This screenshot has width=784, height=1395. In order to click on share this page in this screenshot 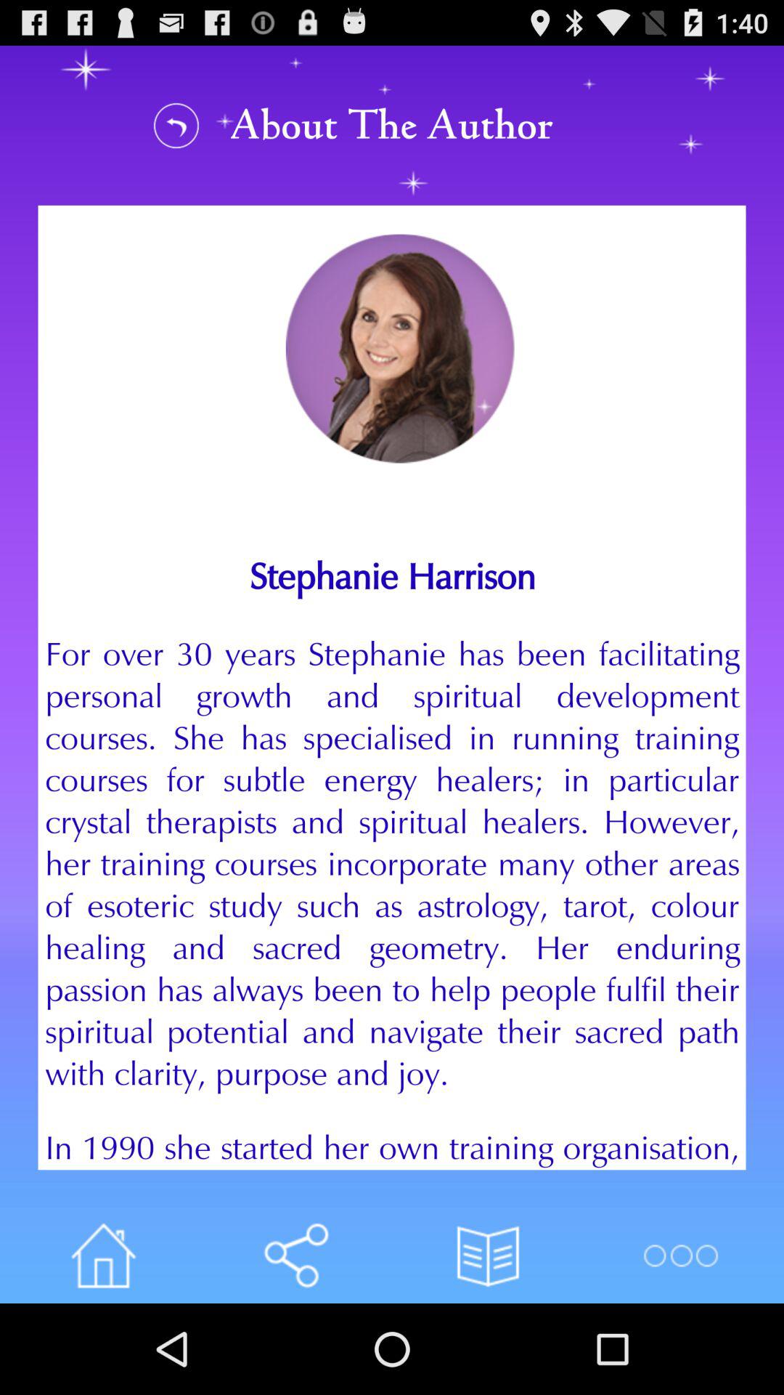, I will do `click(296, 1255)`.